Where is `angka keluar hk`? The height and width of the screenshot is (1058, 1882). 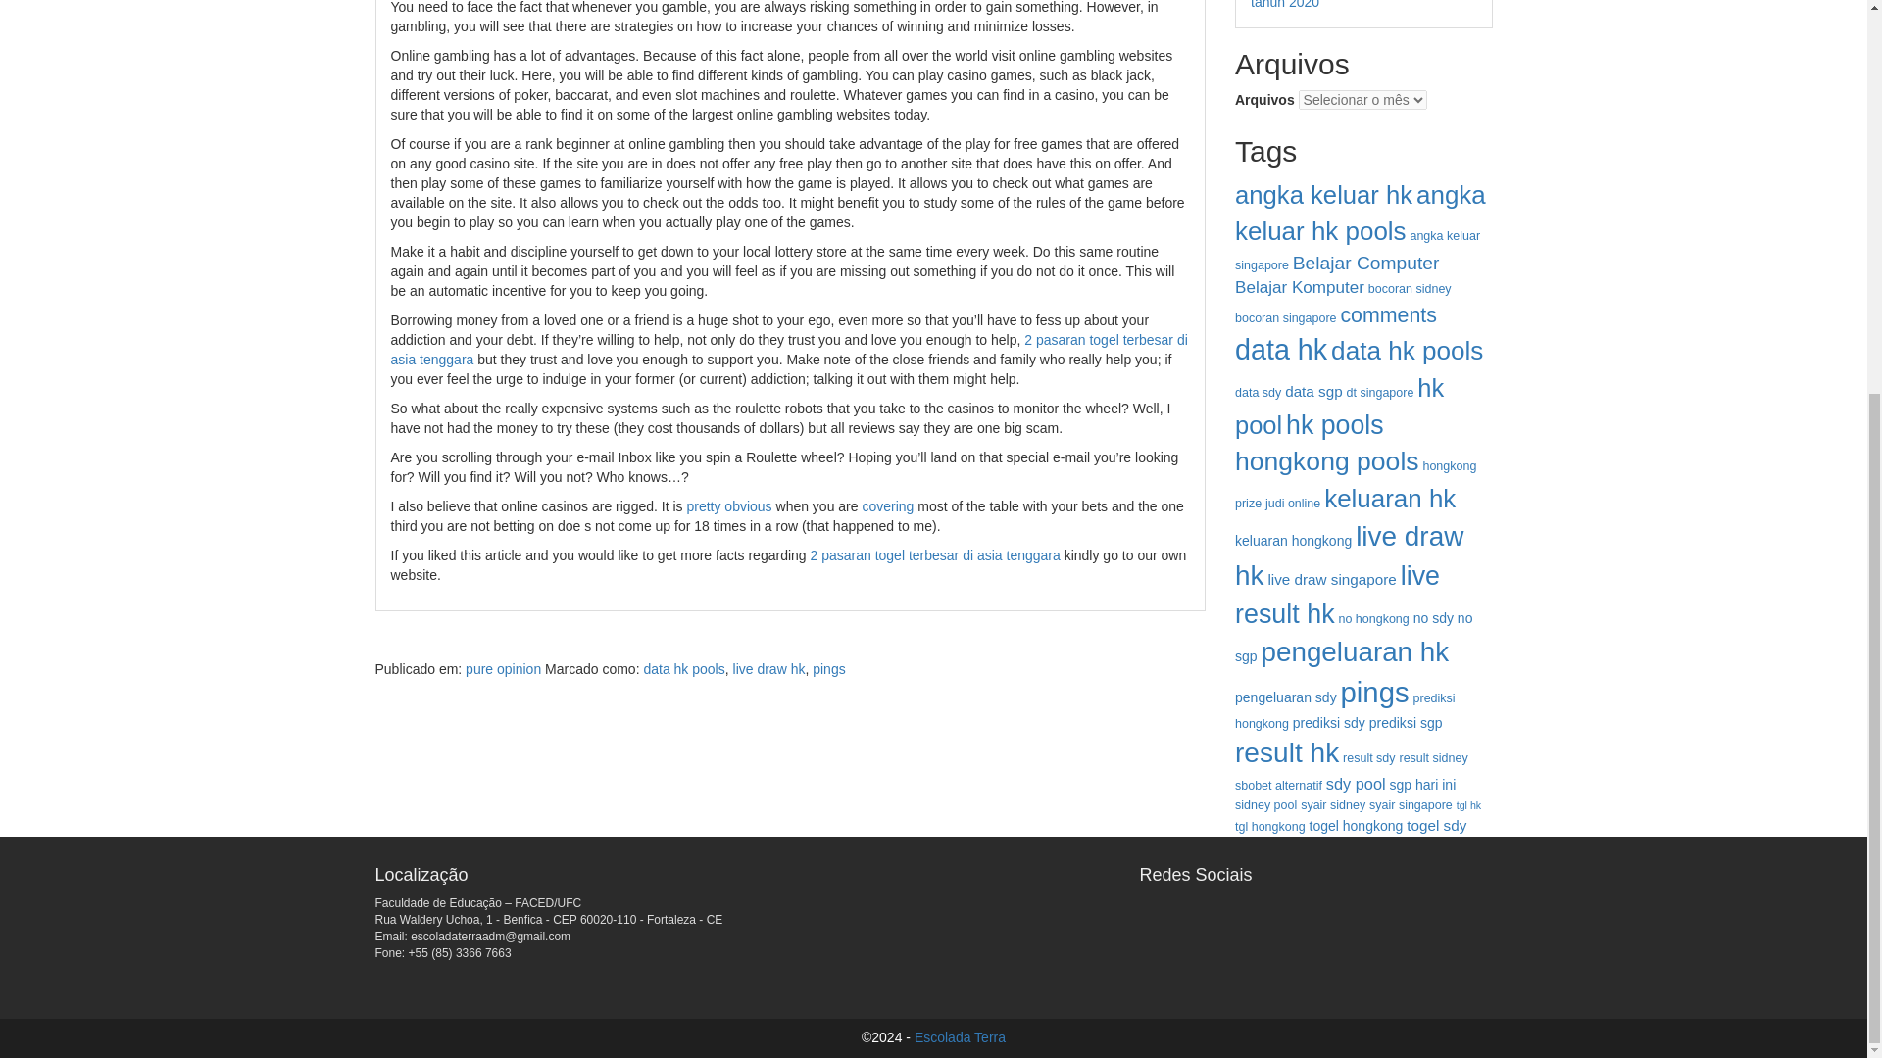
angka keluar hk is located at coordinates (1323, 194).